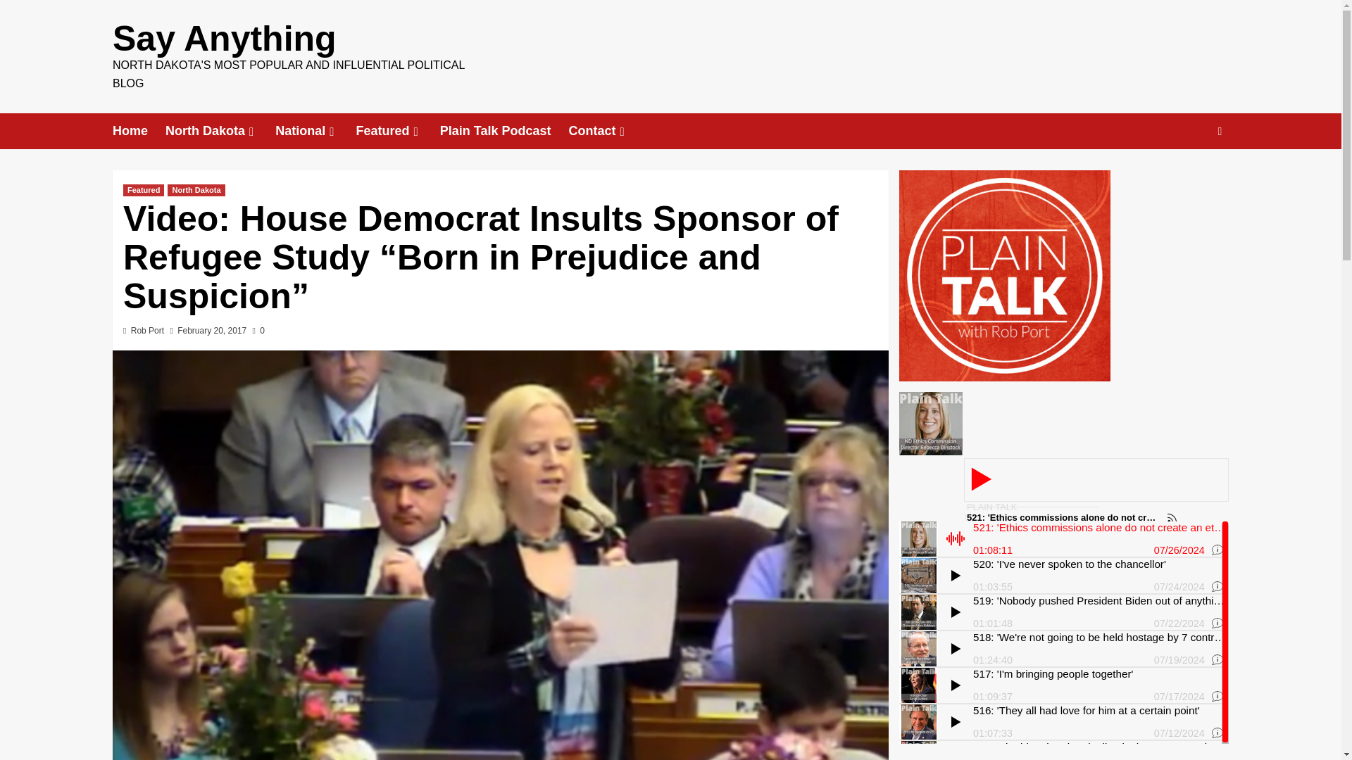 Image resolution: width=1352 pixels, height=760 pixels. Describe the element at coordinates (259, 331) in the screenshot. I see `0` at that location.